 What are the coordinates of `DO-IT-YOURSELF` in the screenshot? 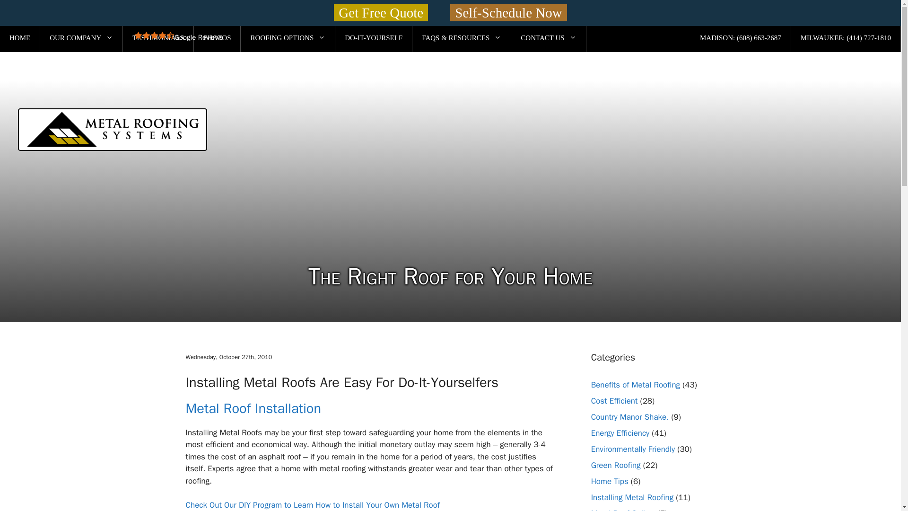 It's located at (374, 38).